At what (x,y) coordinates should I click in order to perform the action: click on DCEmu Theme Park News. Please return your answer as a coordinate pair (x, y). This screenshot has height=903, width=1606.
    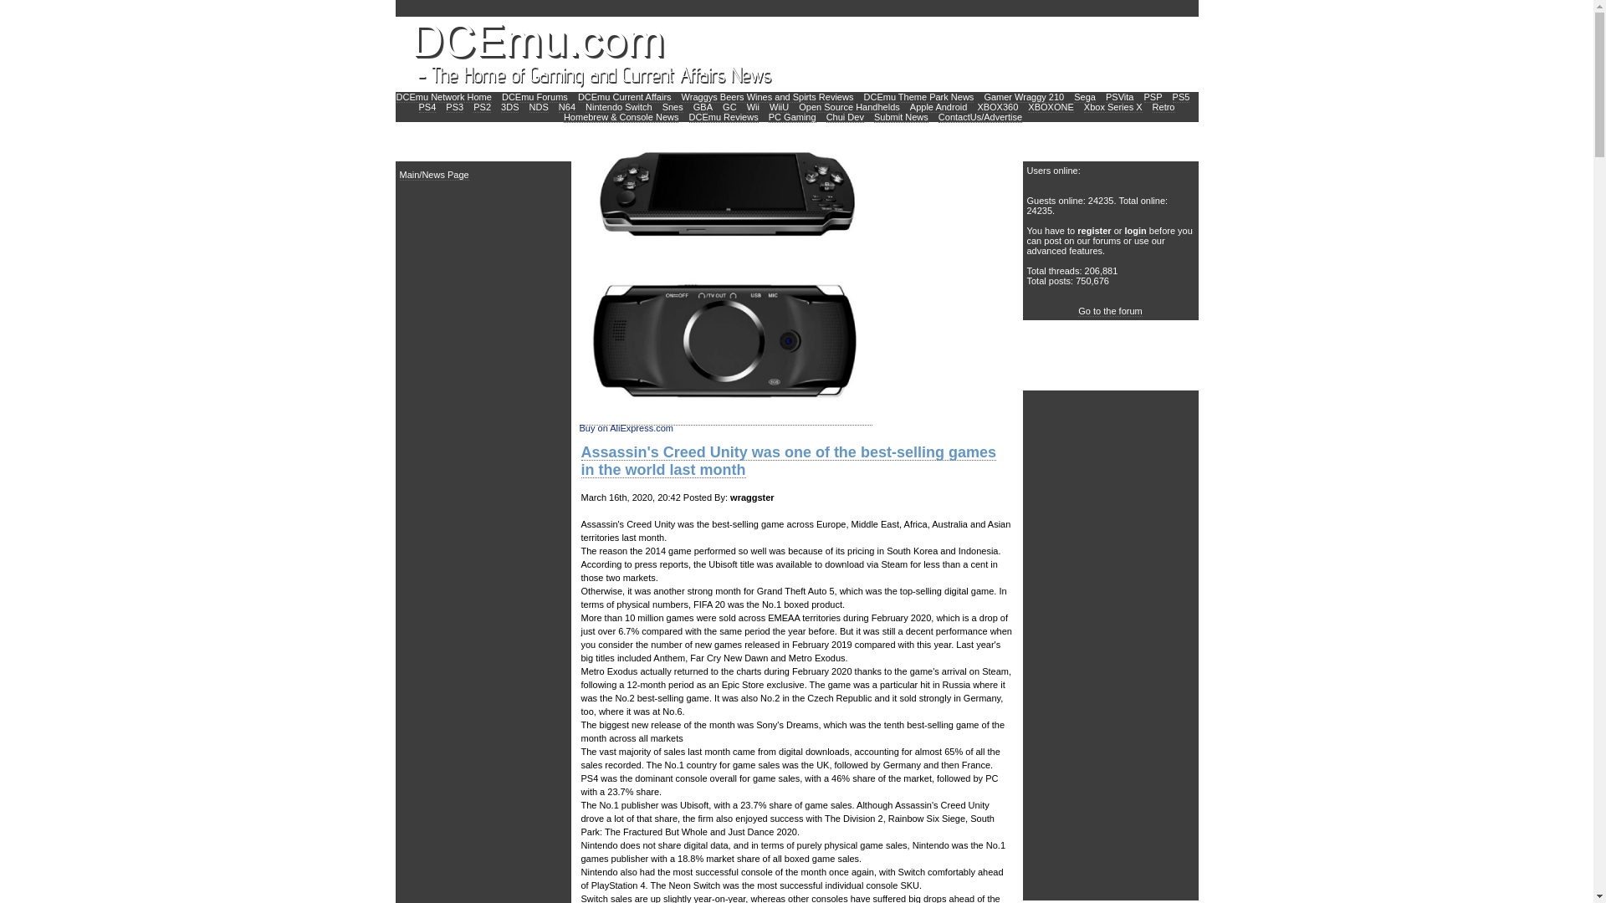
    Looking at the image, I should click on (918, 97).